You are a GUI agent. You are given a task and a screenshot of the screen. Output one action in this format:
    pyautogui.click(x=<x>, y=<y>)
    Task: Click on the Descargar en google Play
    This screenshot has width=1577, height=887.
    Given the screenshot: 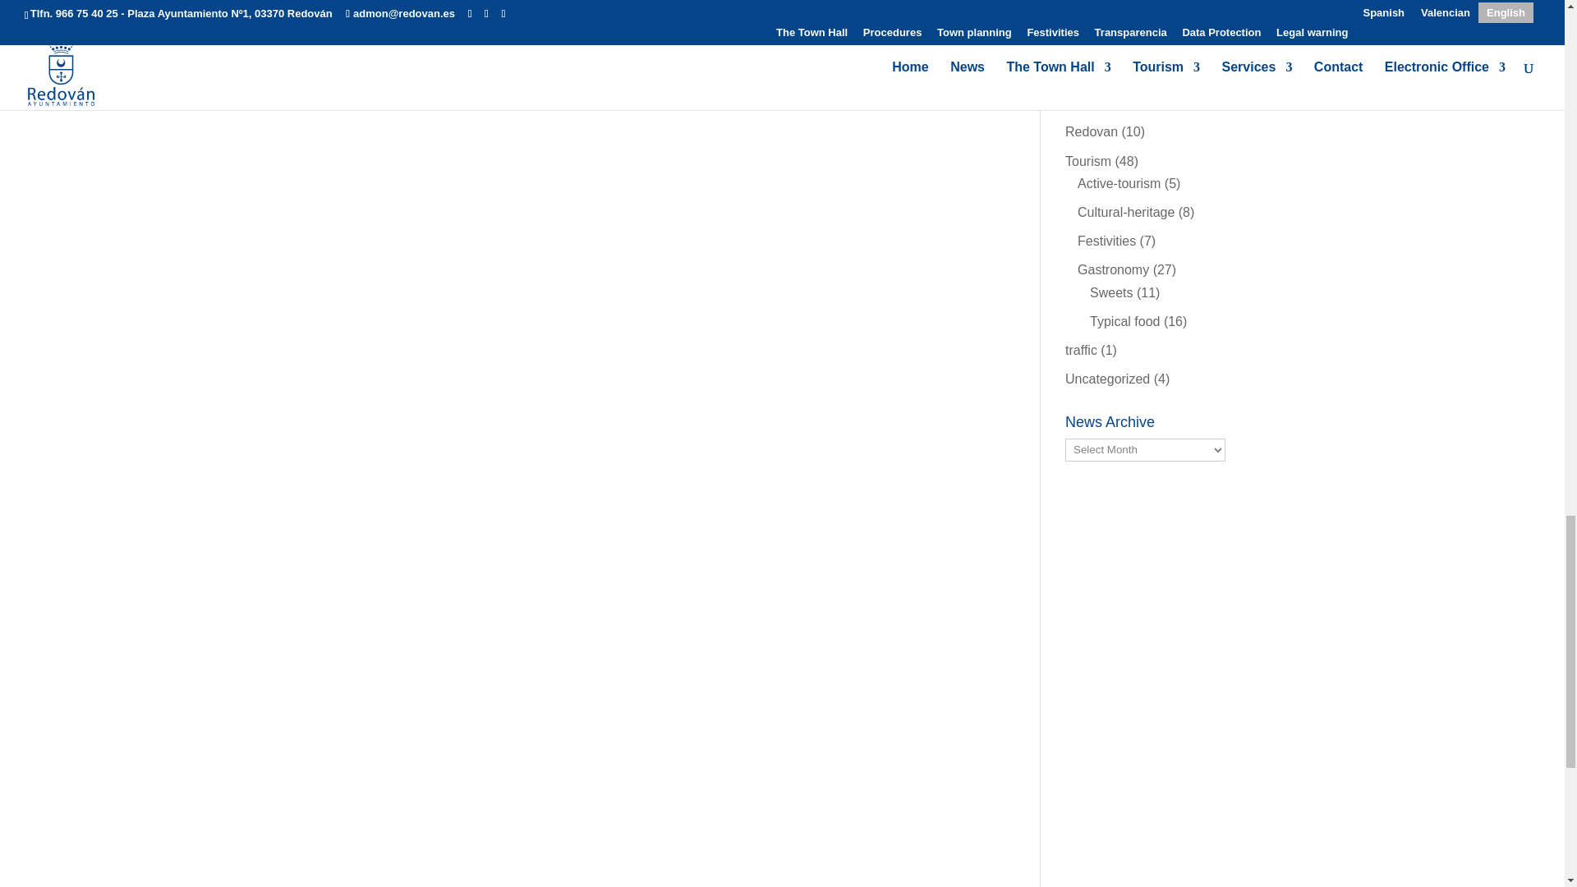 What is the action you would take?
    pyautogui.click(x=1089, y=844)
    